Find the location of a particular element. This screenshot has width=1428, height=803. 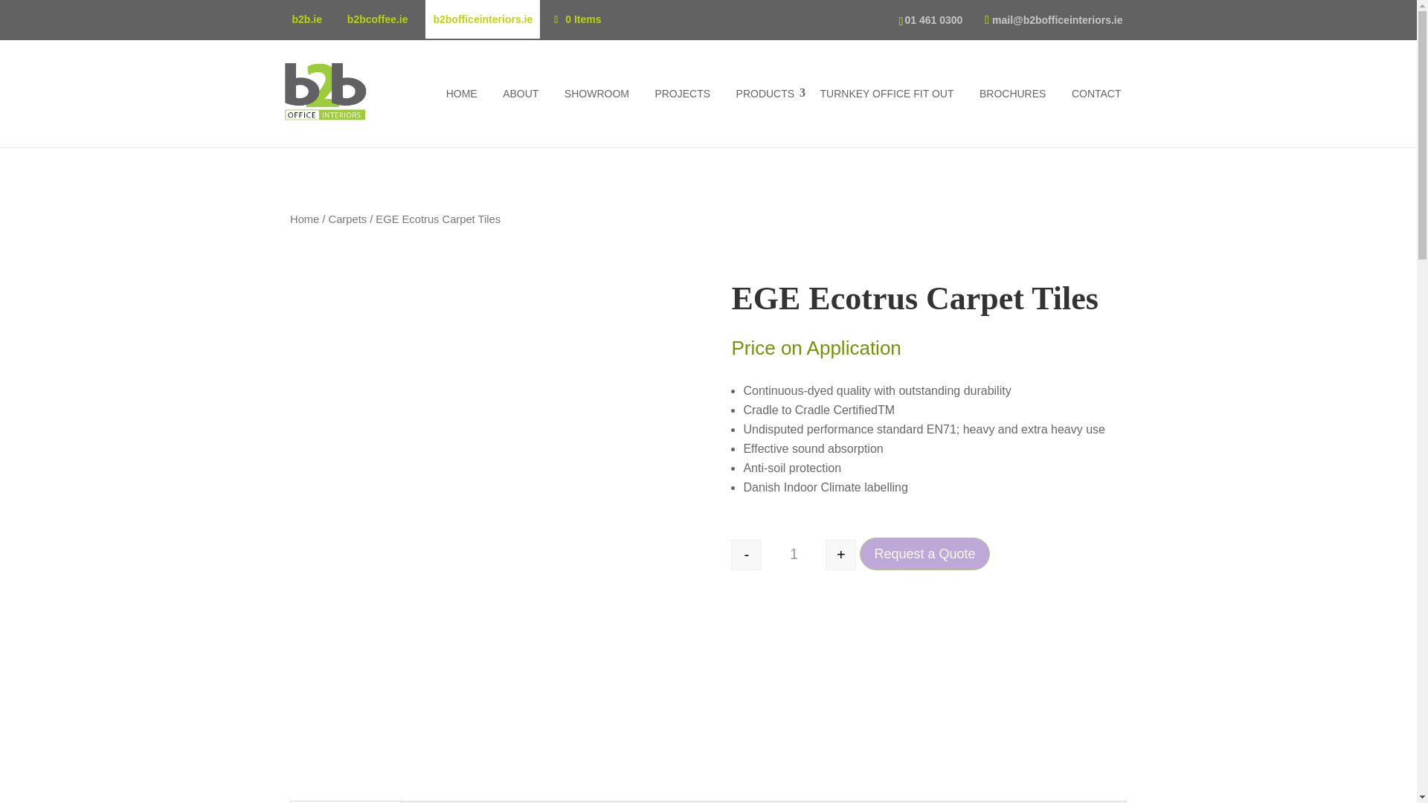

0 Items is located at coordinates (576, 19).